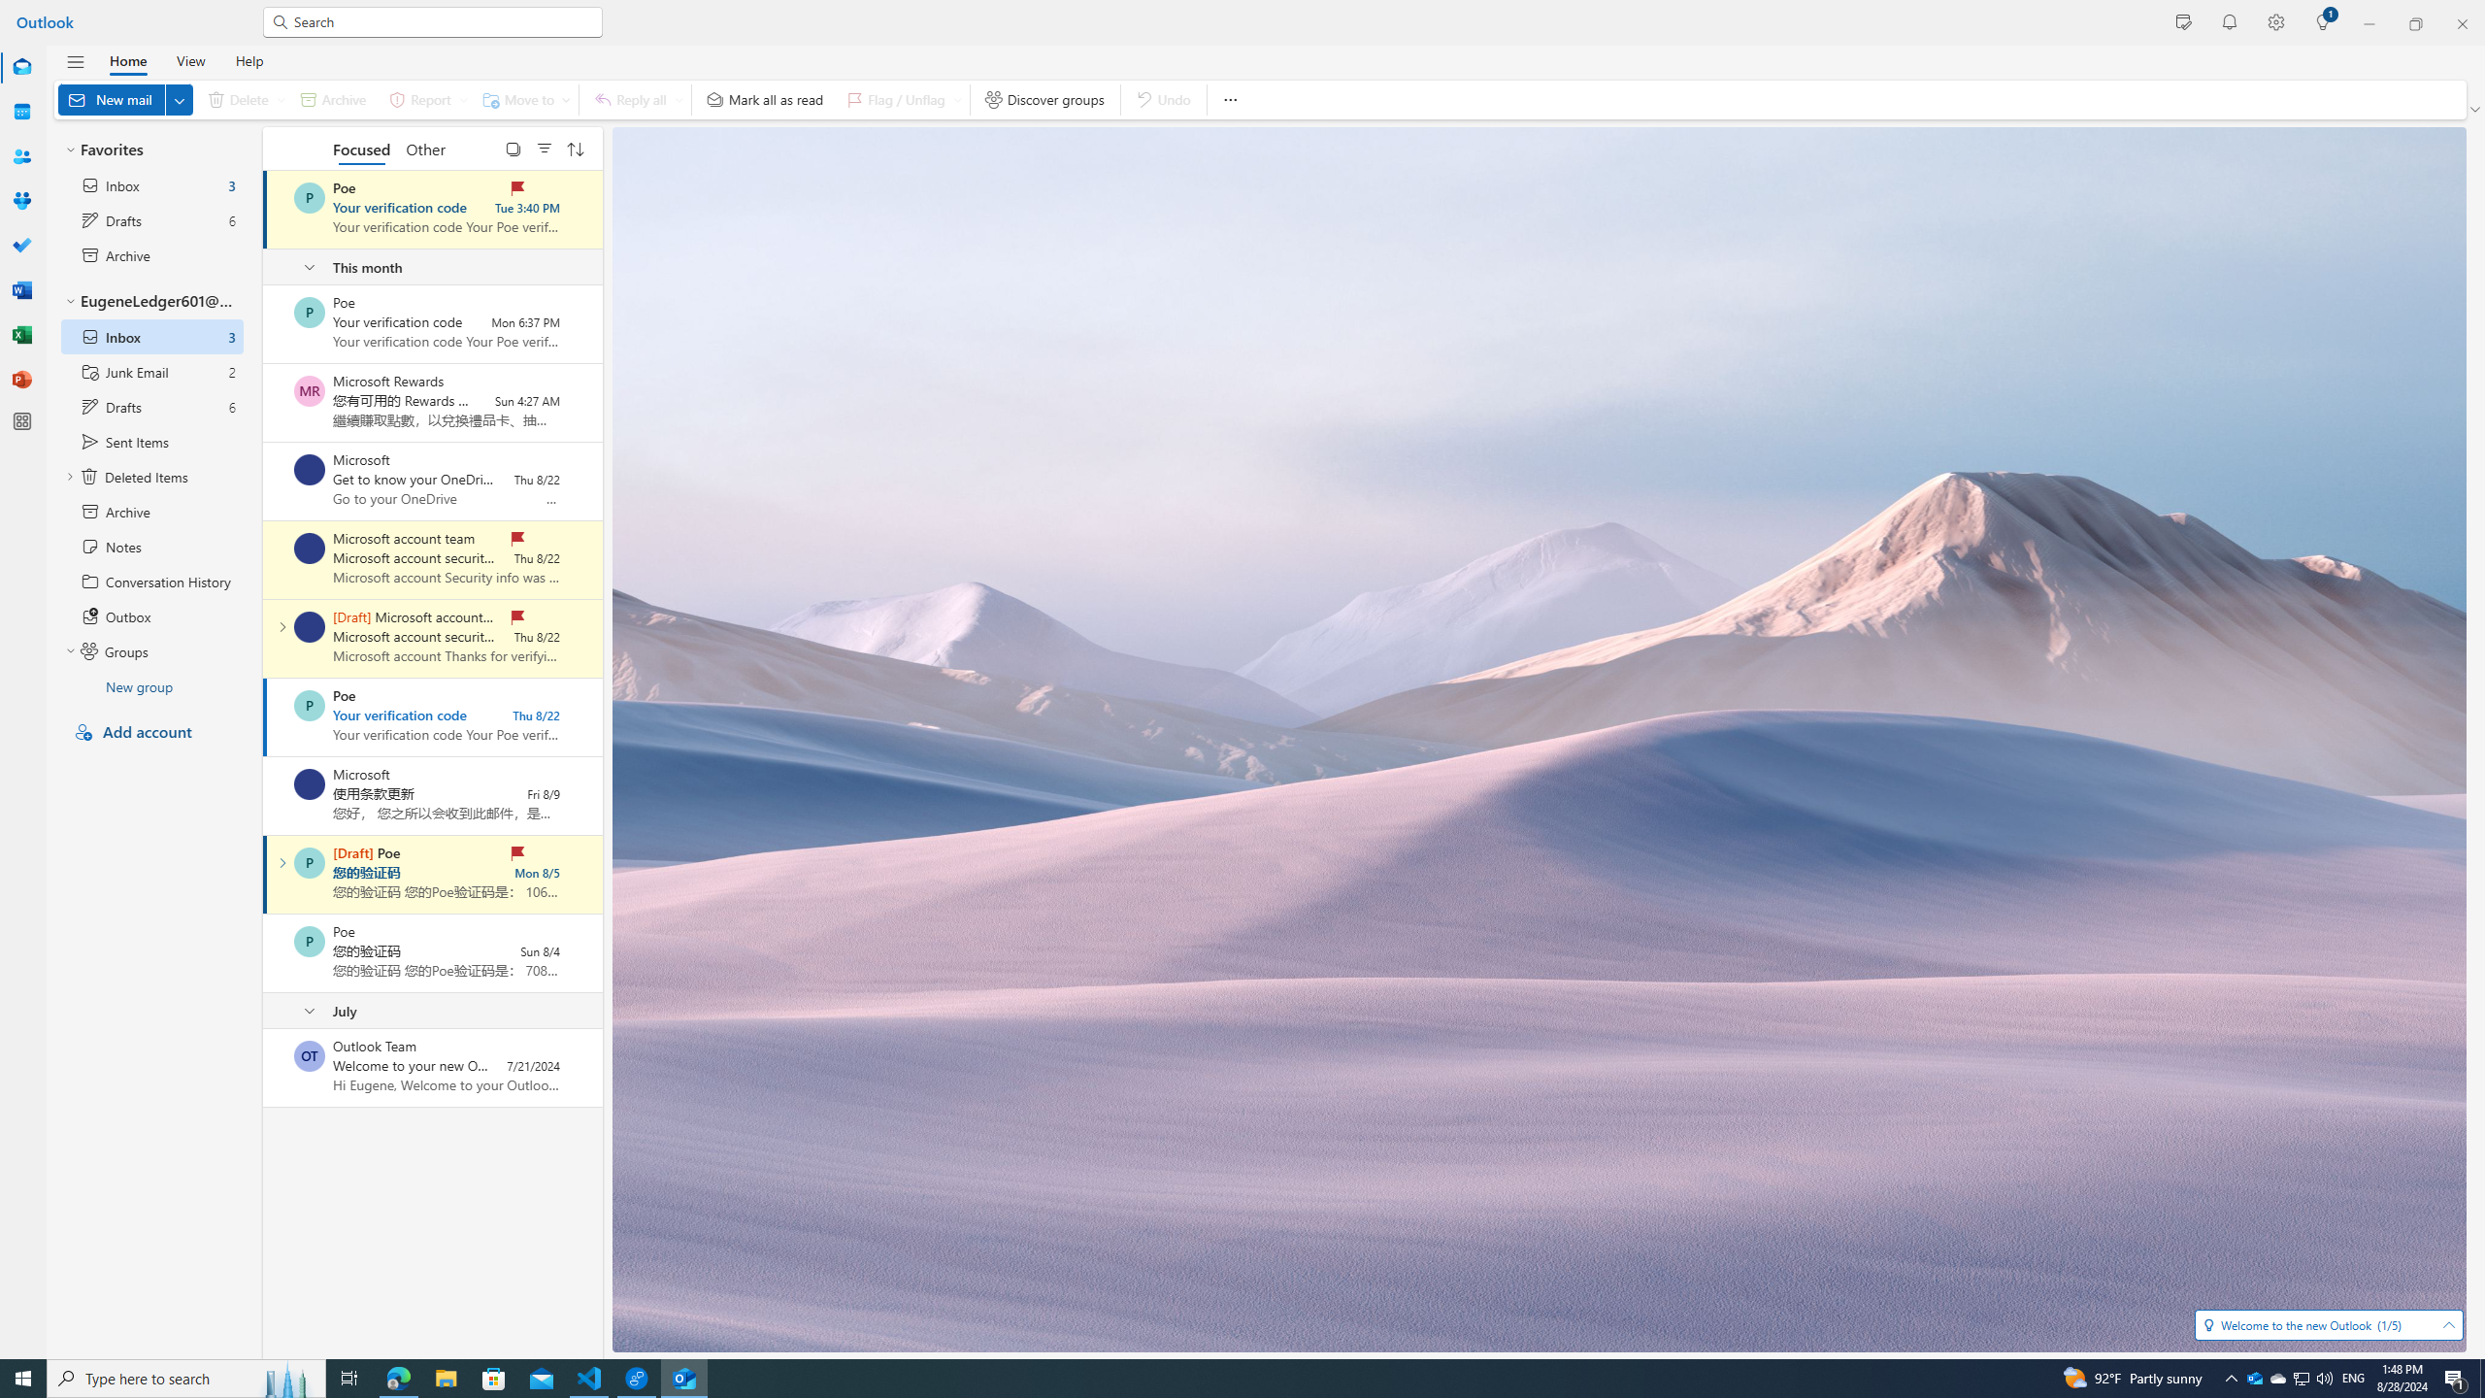  I want to click on Hide navigation pane, so click(76, 62).